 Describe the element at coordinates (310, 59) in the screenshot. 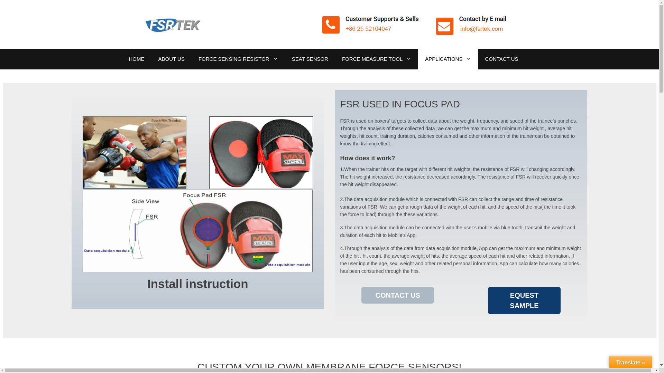

I see `SEAT SENSOR` at that location.